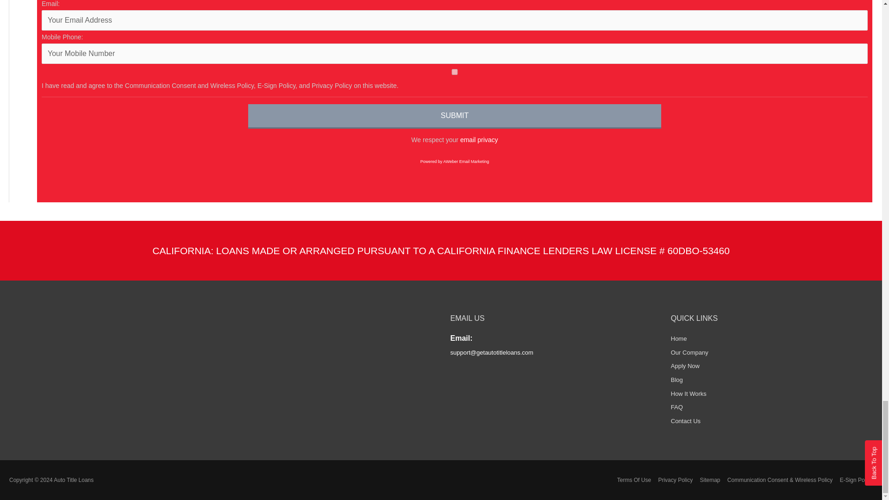  Describe the element at coordinates (455, 54) in the screenshot. I see `Your Mobile Number` at that location.